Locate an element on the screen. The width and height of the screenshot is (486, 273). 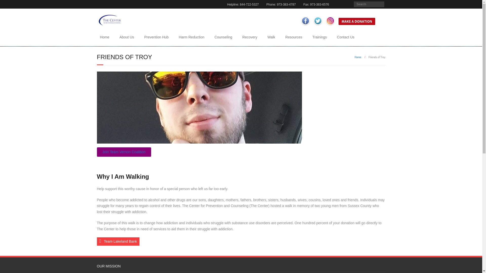
Fax: 973-383-6576 is located at coordinates (316, 4).